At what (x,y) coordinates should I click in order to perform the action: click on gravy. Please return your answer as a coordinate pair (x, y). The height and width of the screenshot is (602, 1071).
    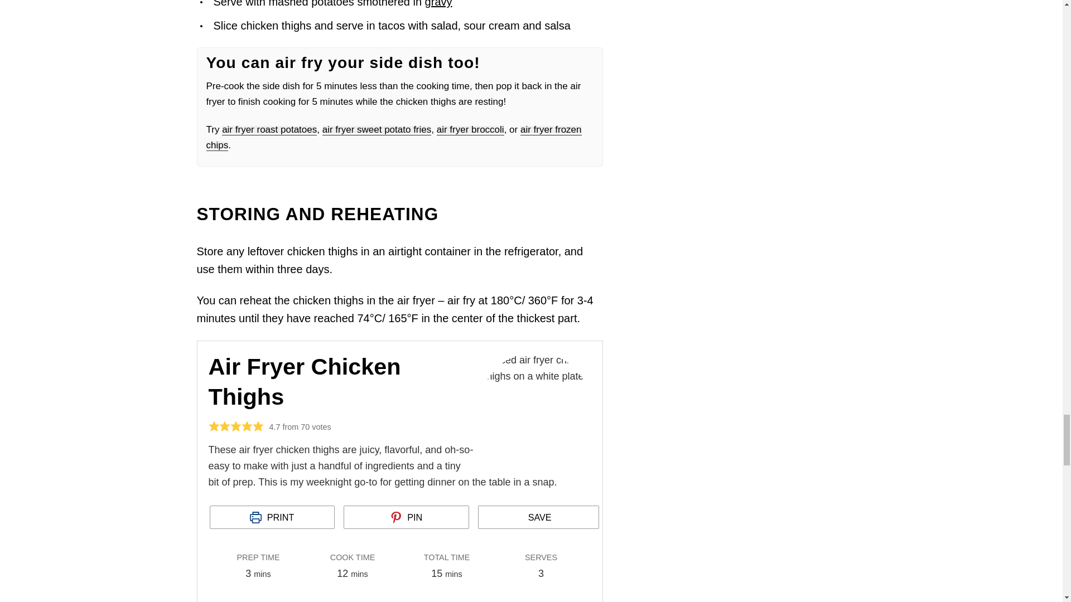
    Looking at the image, I should click on (438, 4).